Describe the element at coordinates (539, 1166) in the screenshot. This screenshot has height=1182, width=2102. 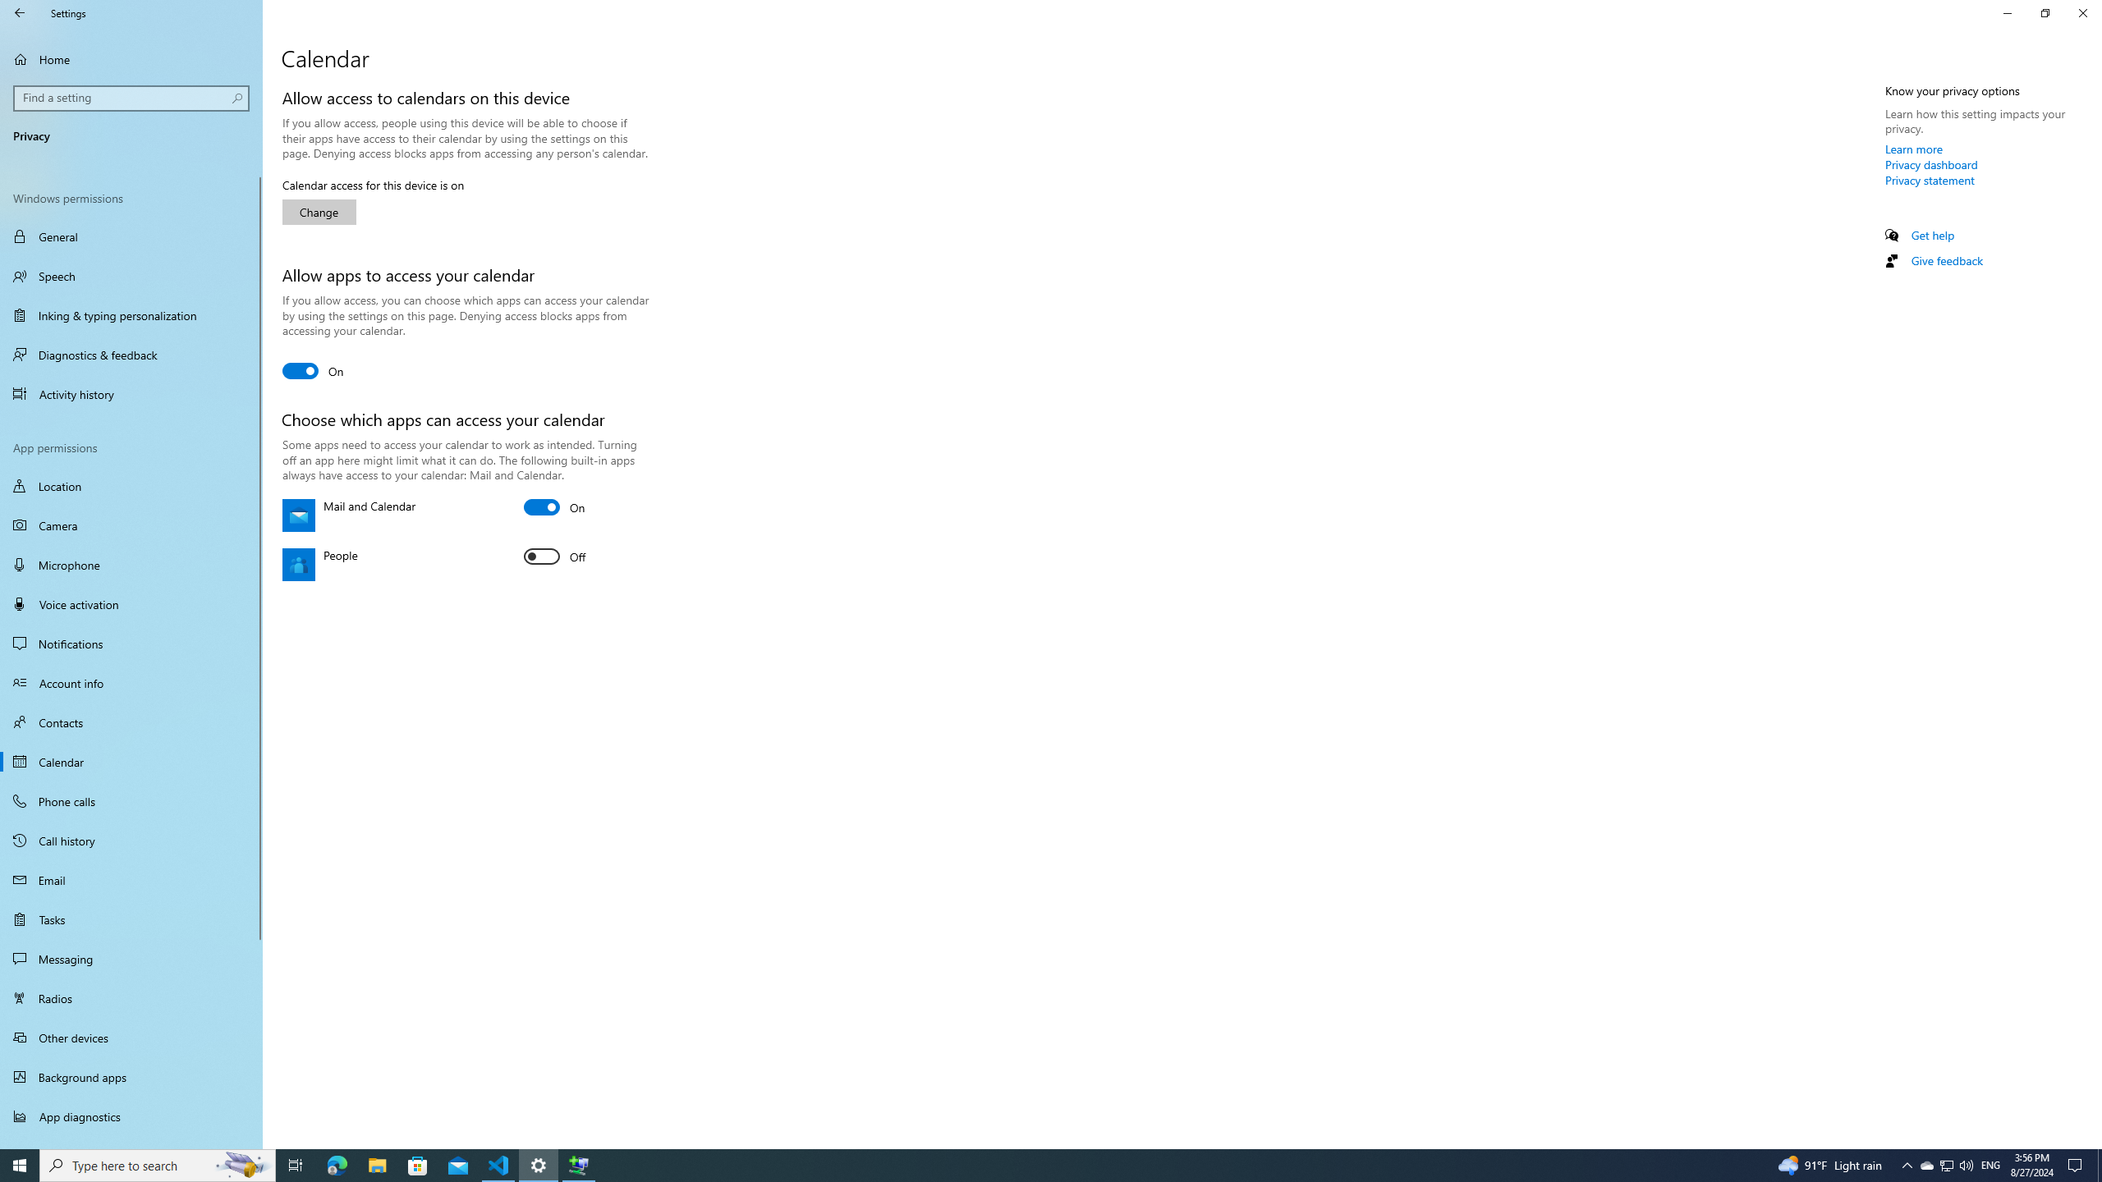
I see `Settings - 1 running window` at that location.